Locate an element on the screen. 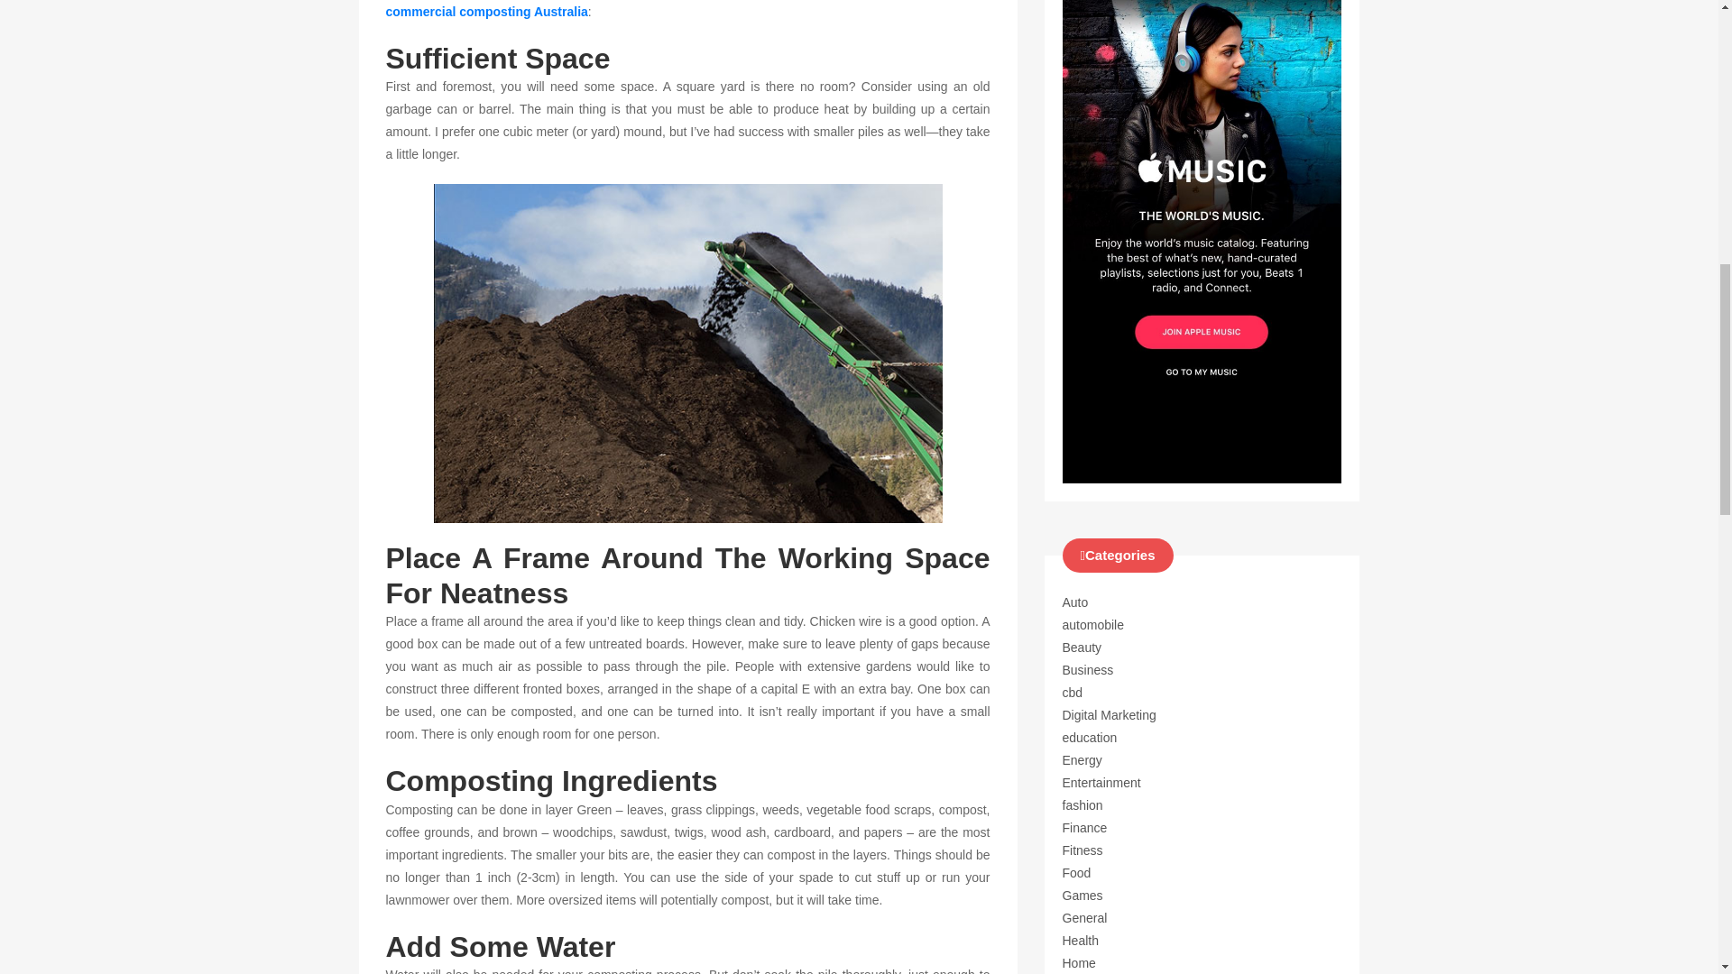 This screenshot has width=1732, height=974. Business is located at coordinates (1088, 669).